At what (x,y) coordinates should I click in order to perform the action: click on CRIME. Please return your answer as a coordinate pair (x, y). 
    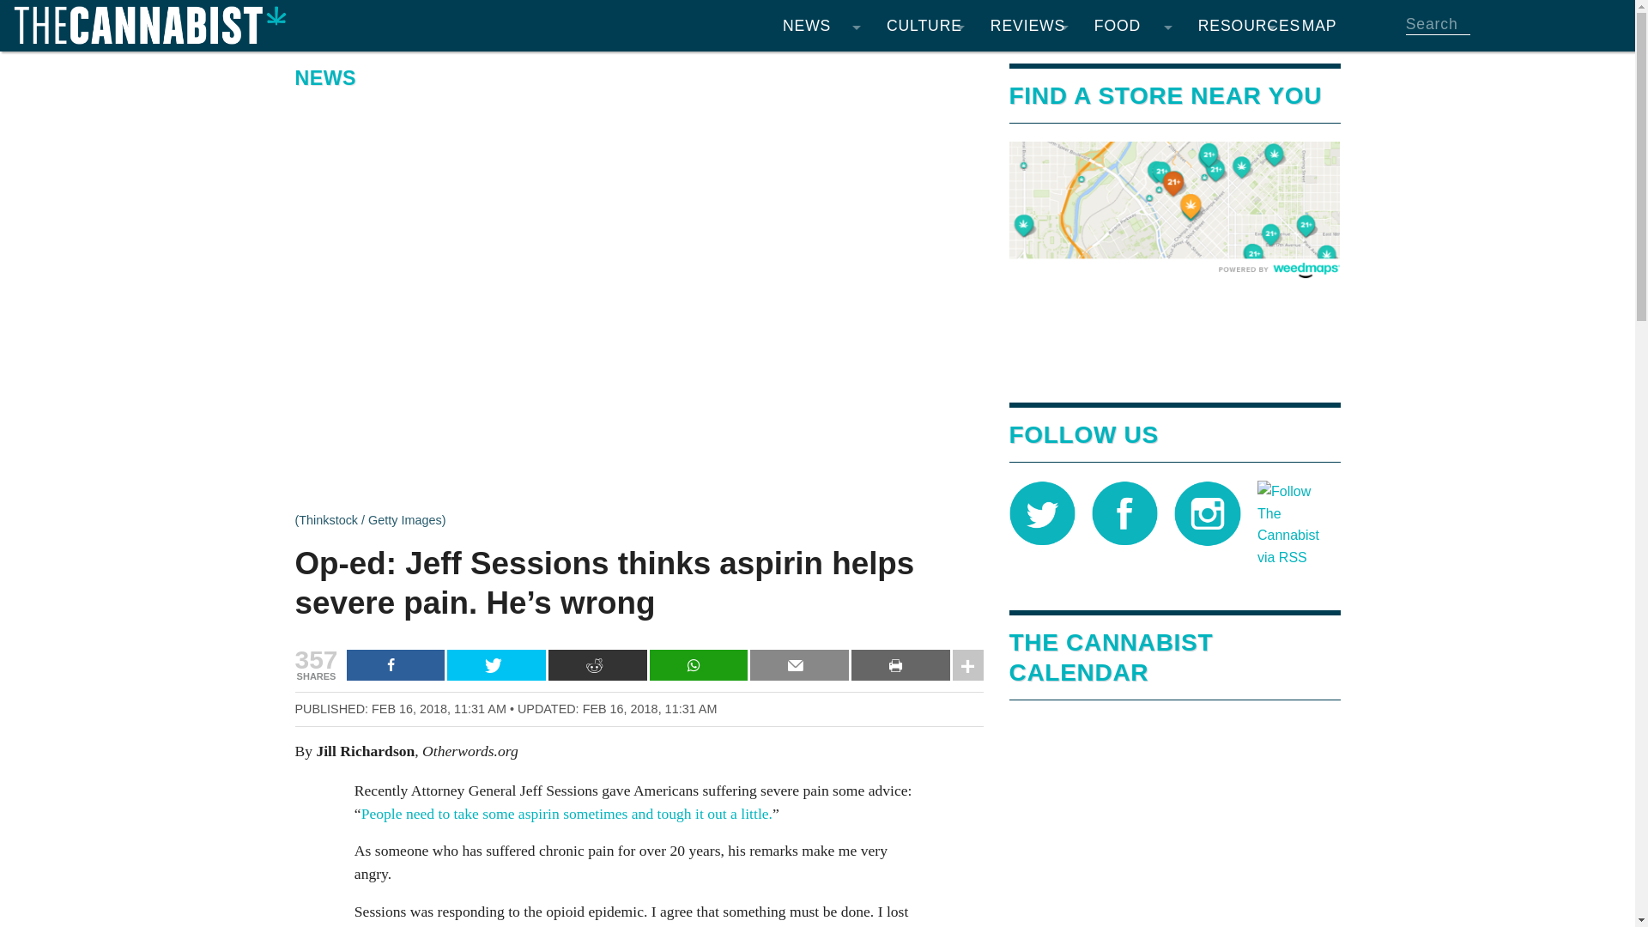
    Looking at the image, I should click on (821, 275).